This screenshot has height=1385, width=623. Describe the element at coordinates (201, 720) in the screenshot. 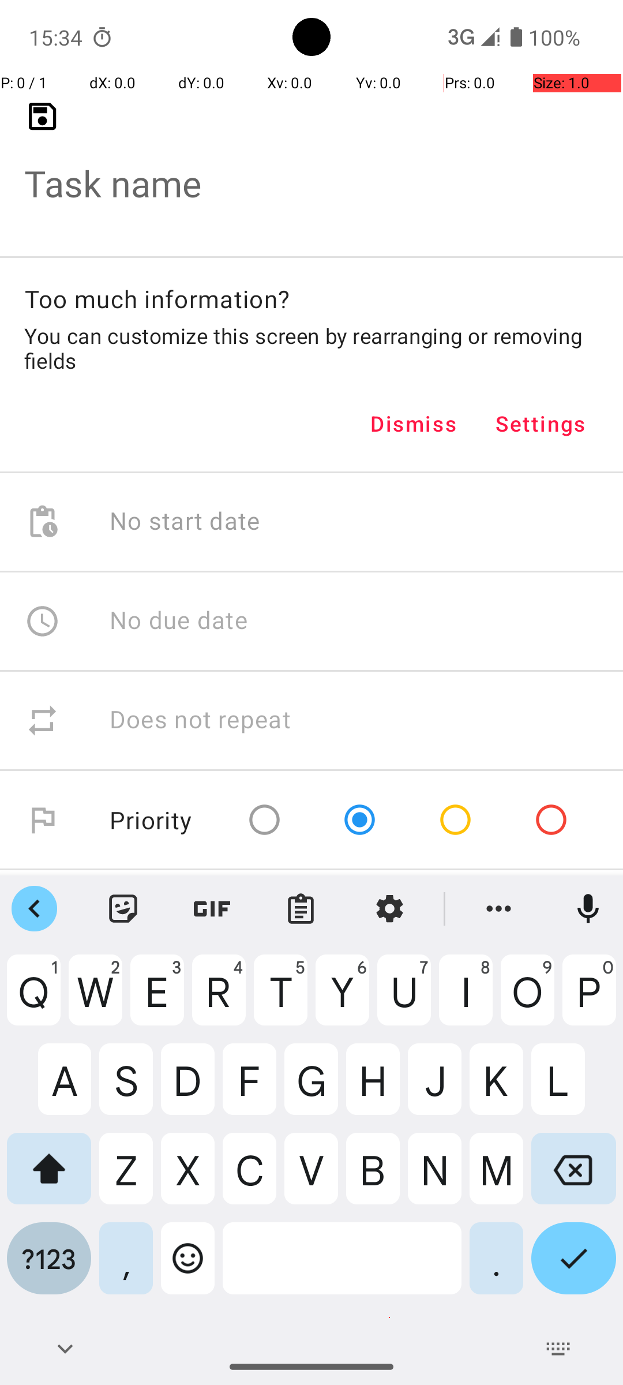

I see `Does not repeat` at that location.